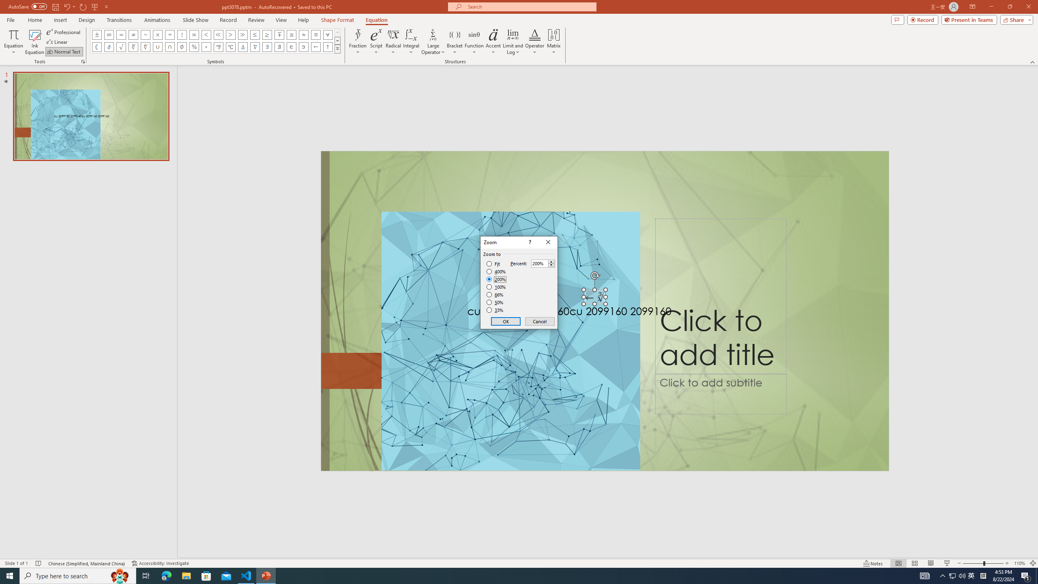 The width and height of the screenshot is (1038, 584). What do you see at coordinates (506, 321) in the screenshot?
I see `OK` at bounding box center [506, 321].